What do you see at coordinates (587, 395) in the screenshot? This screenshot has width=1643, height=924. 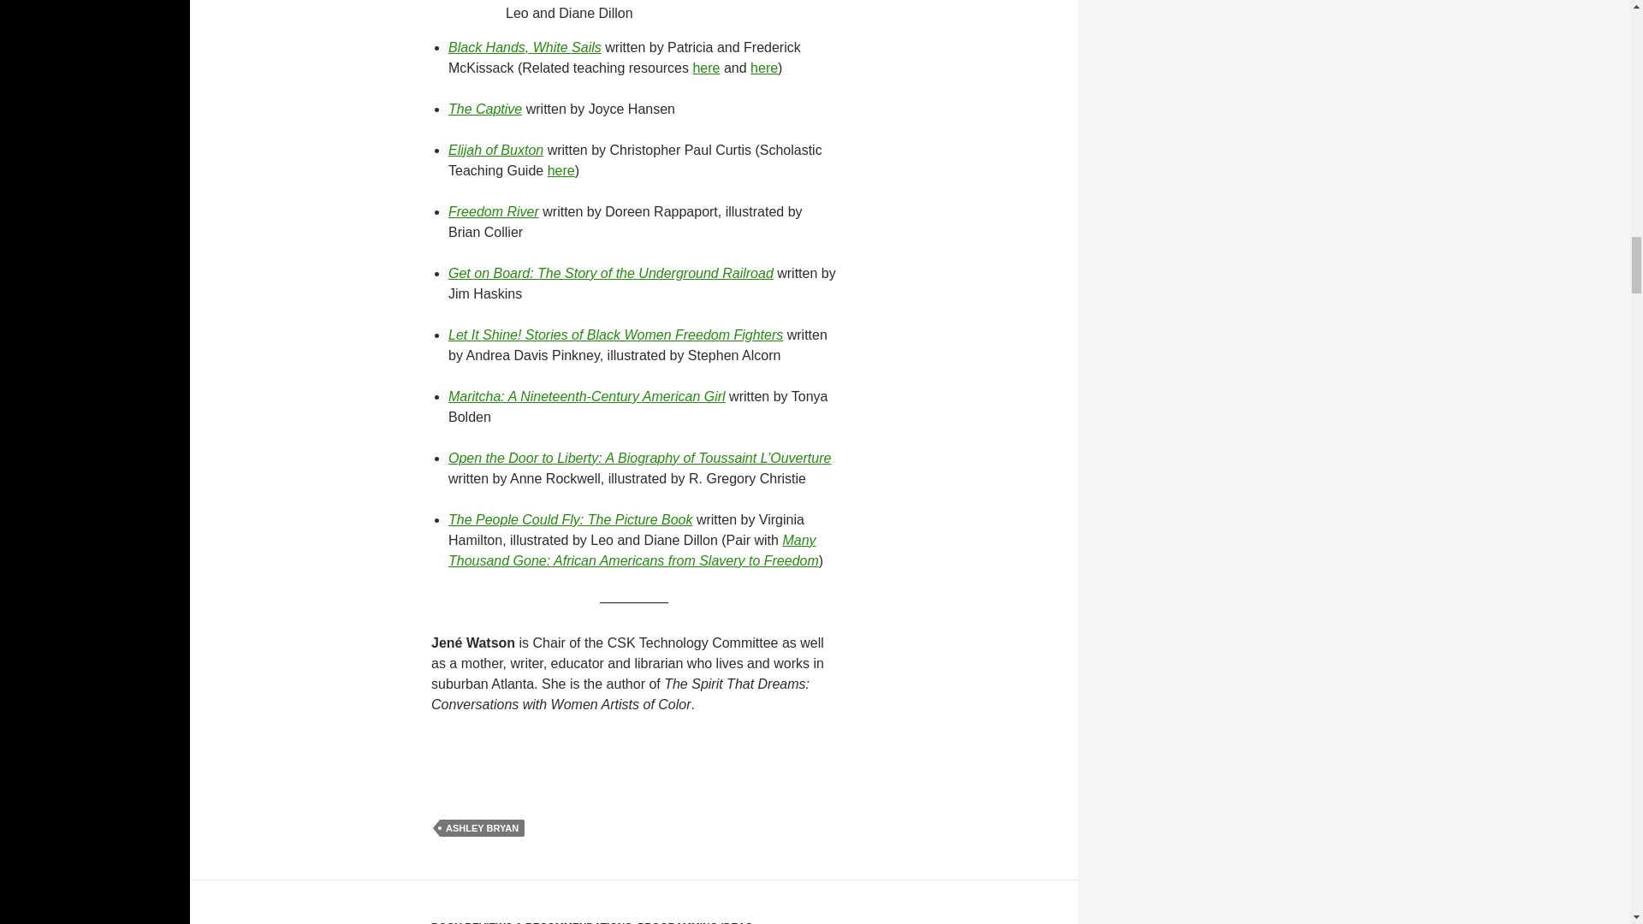 I see `Maritcha: A Nineteenth-Century American Girl` at bounding box center [587, 395].